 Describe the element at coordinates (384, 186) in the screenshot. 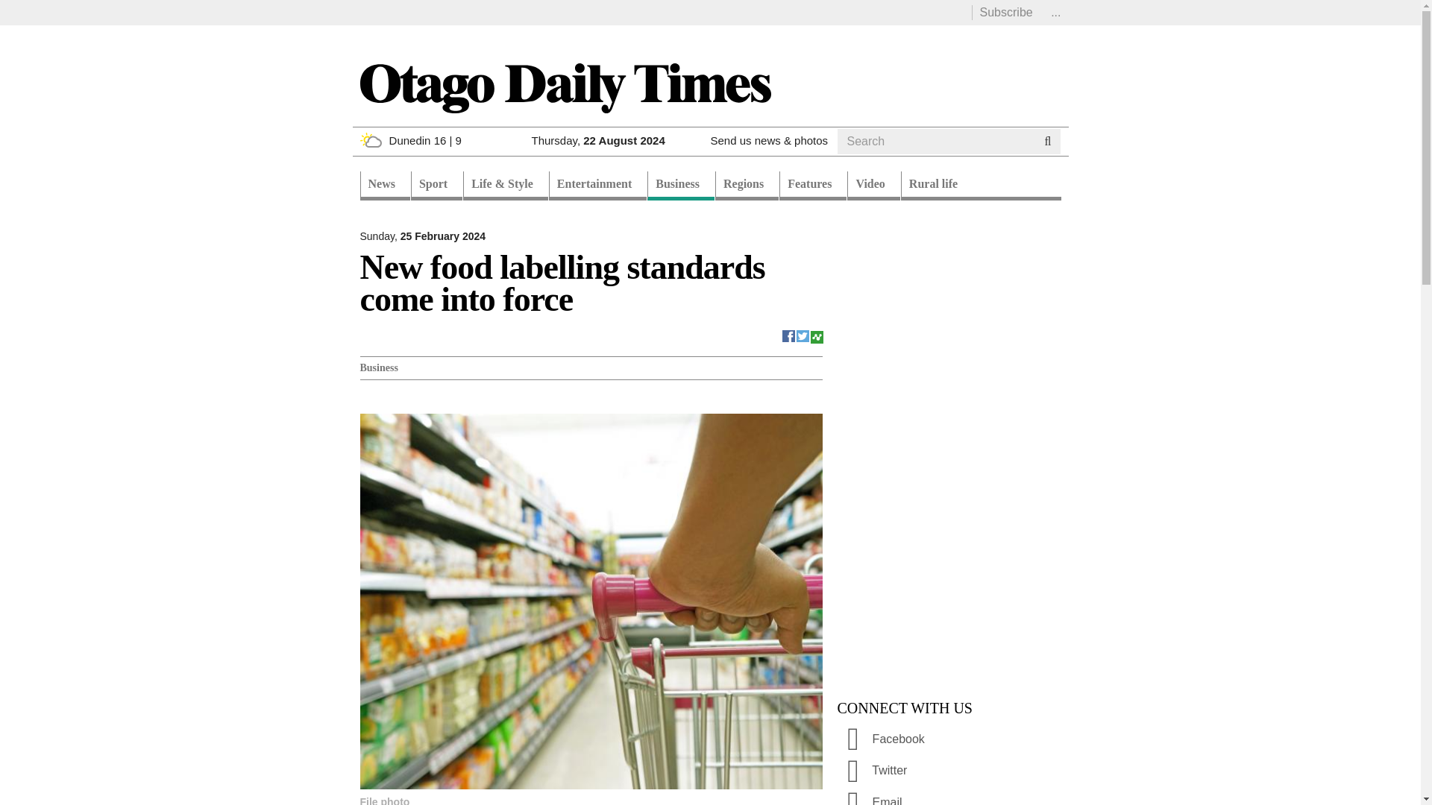

I see `News` at that location.